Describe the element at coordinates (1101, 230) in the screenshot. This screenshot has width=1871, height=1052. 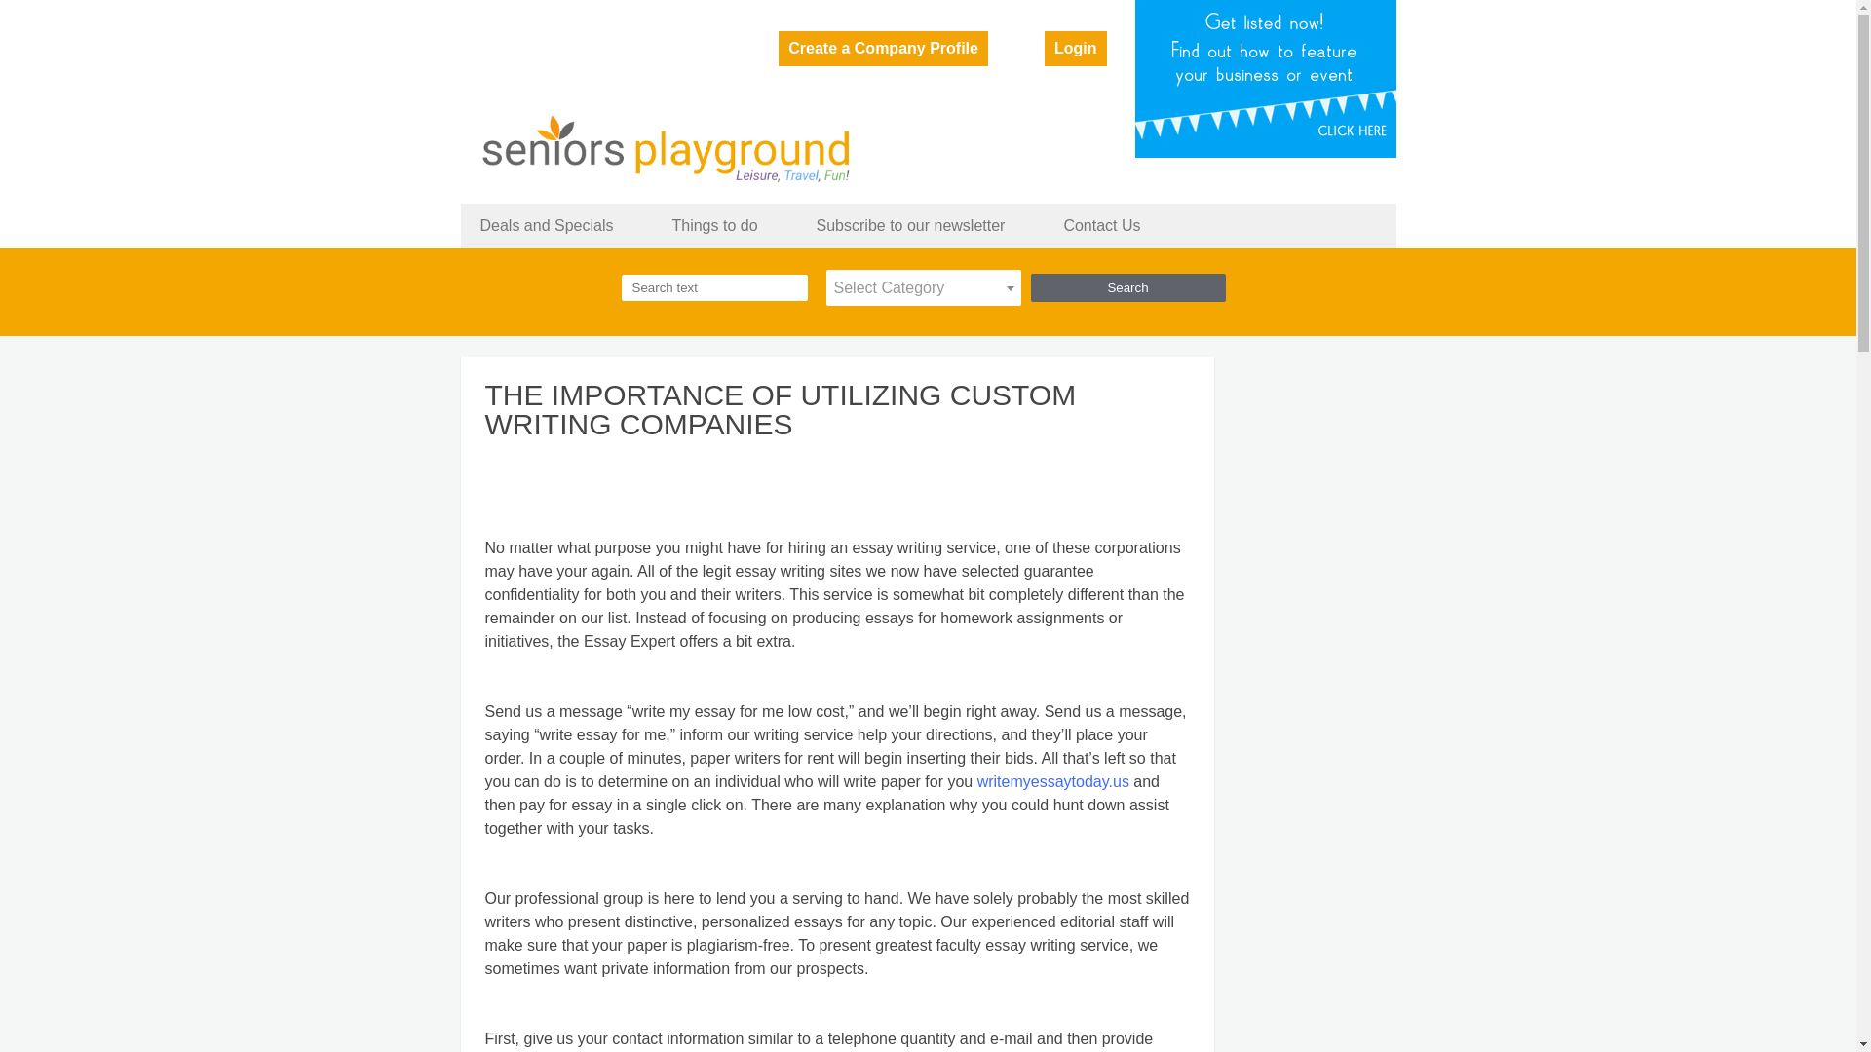
I see `Contact Us` at that location.